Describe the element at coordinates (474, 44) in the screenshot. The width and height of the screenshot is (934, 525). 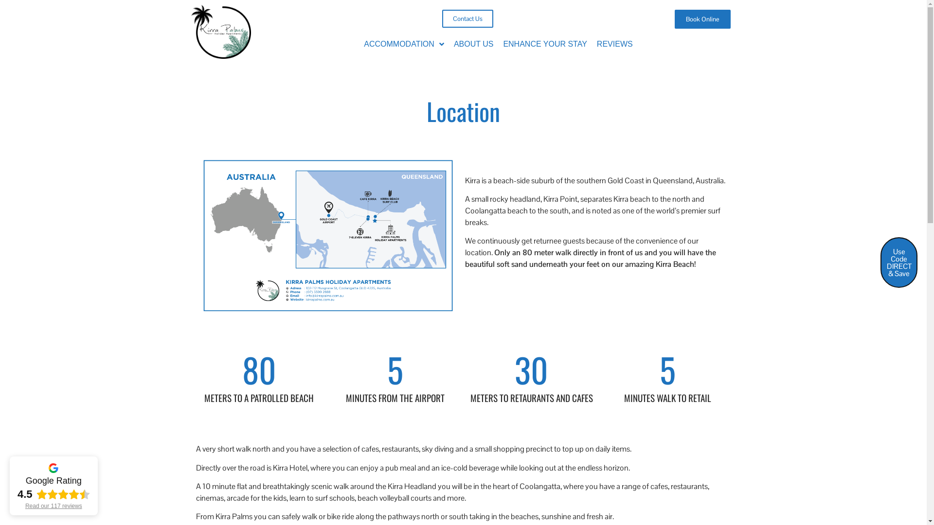
I see `ABOUT US` at that location.